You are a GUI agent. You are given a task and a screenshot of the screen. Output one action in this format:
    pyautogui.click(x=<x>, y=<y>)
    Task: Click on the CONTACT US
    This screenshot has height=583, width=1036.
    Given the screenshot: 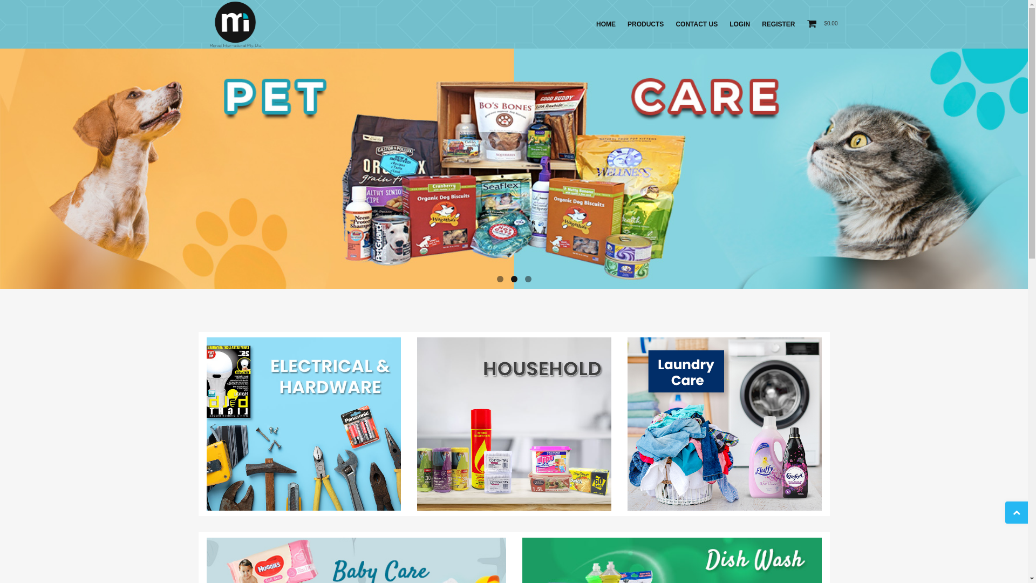 What is the action you would take?
    pyautogui.click(x=697, y=24)
    